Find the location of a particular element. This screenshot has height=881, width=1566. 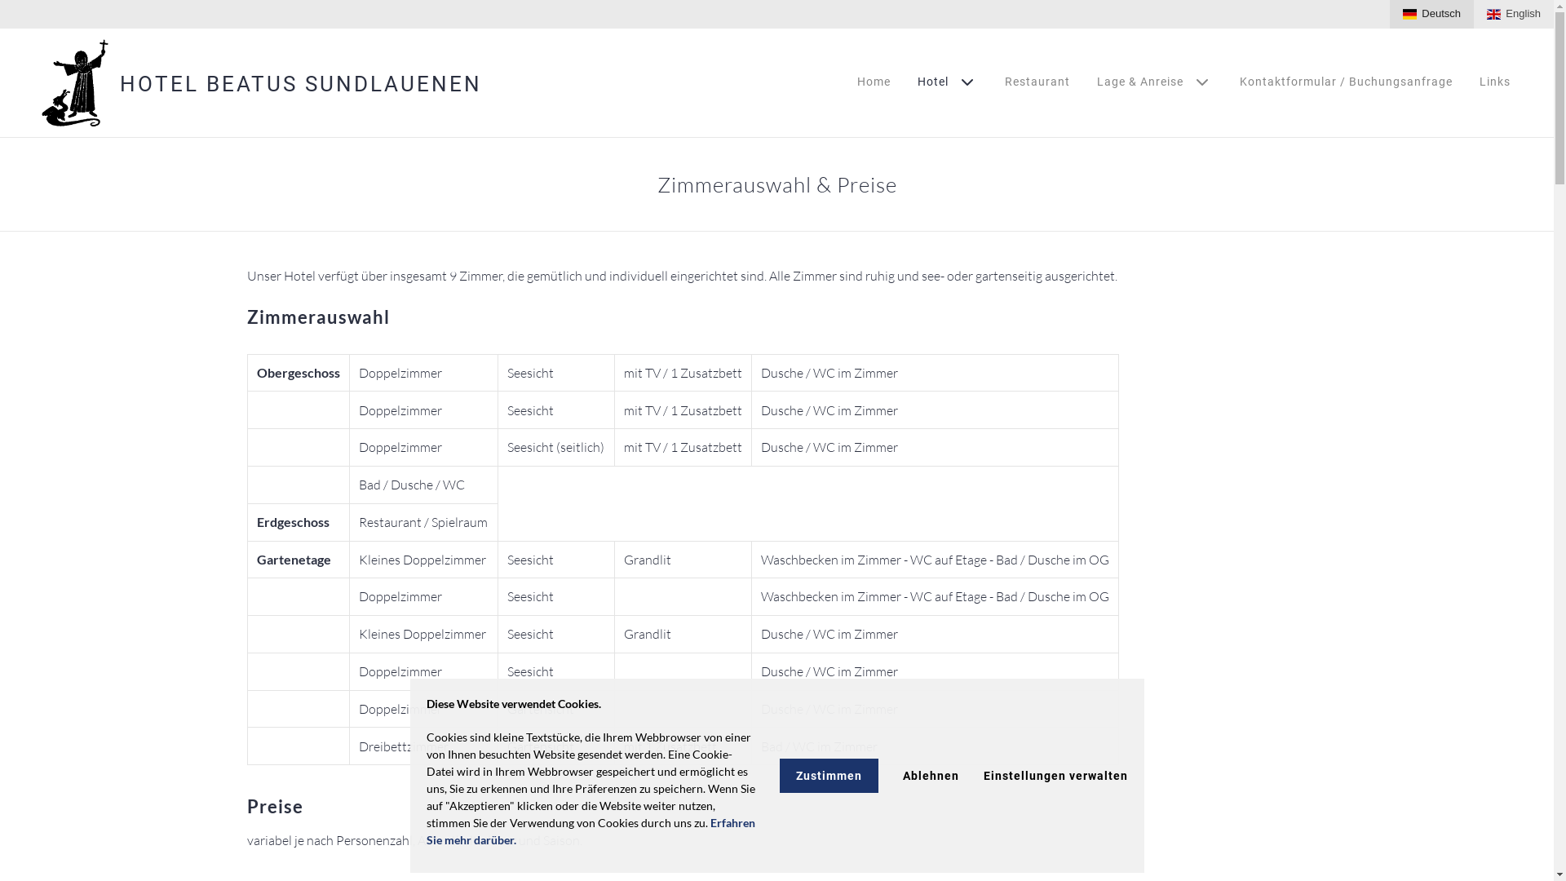

Deutsch is located at coordinates (1432, 15).